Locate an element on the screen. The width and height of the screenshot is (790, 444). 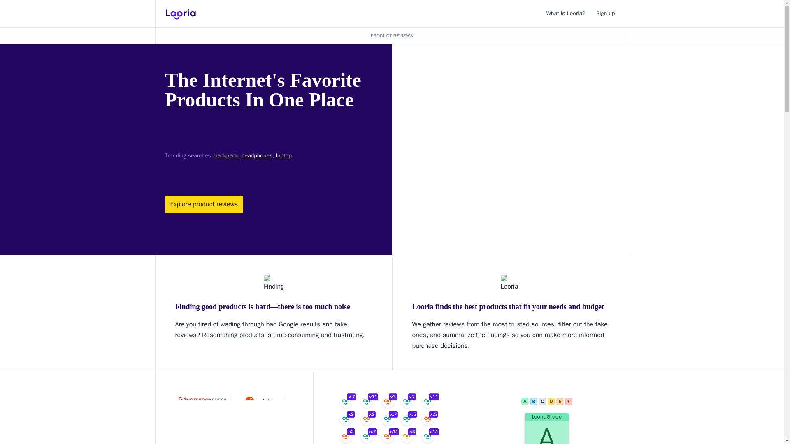
Explore product reviews is located at coordinates (204, 204).